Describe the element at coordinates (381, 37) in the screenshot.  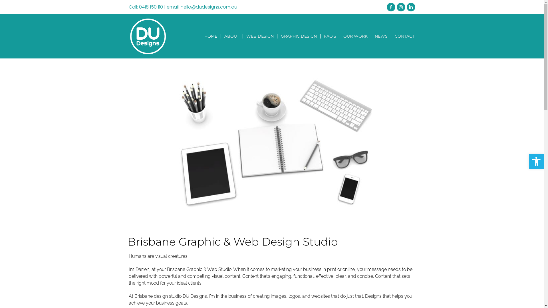
I see `NEWS` at that location.